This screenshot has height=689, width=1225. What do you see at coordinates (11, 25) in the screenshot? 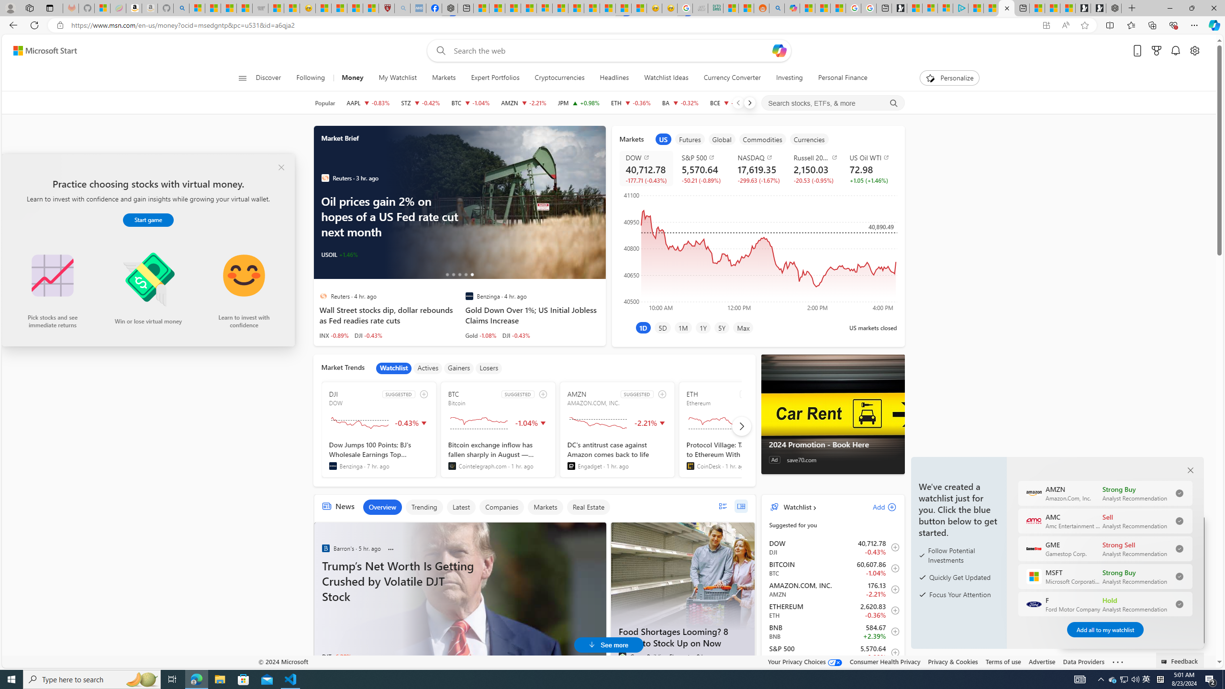
I see `Back` at bounding box center [11, 25].